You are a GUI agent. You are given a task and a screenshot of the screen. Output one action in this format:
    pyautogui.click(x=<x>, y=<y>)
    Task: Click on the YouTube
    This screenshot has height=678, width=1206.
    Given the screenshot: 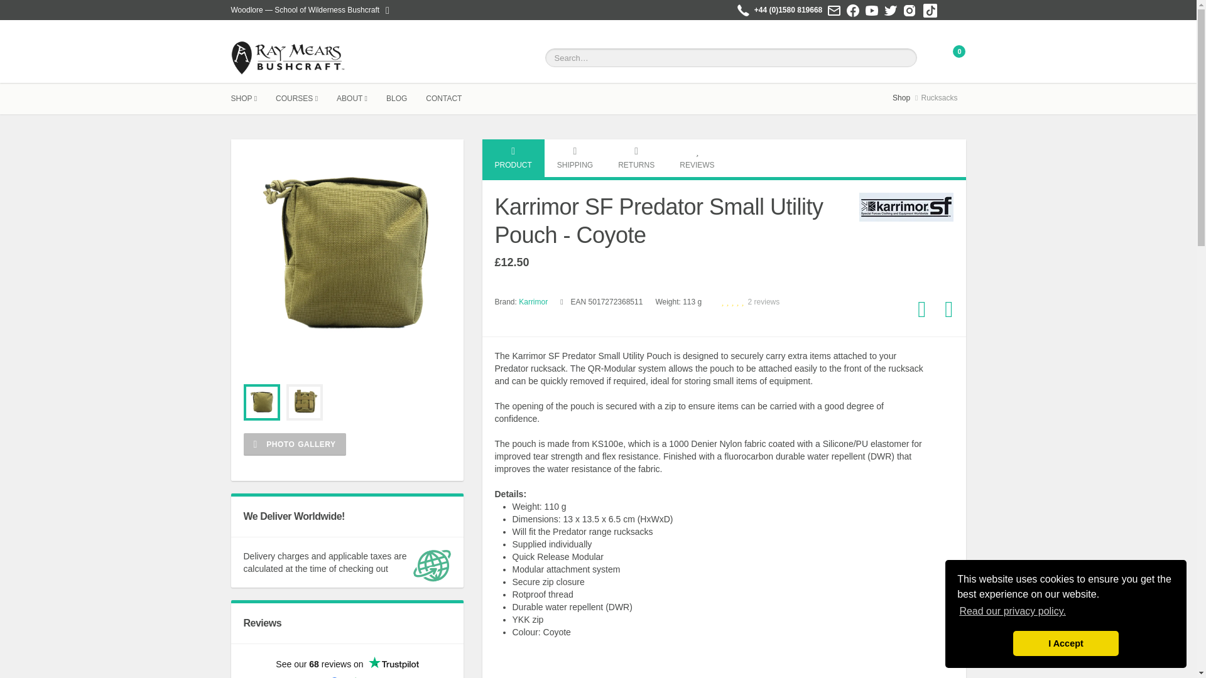 What is the action you would take?
    pyautogui.click(x=872, y=11)
    